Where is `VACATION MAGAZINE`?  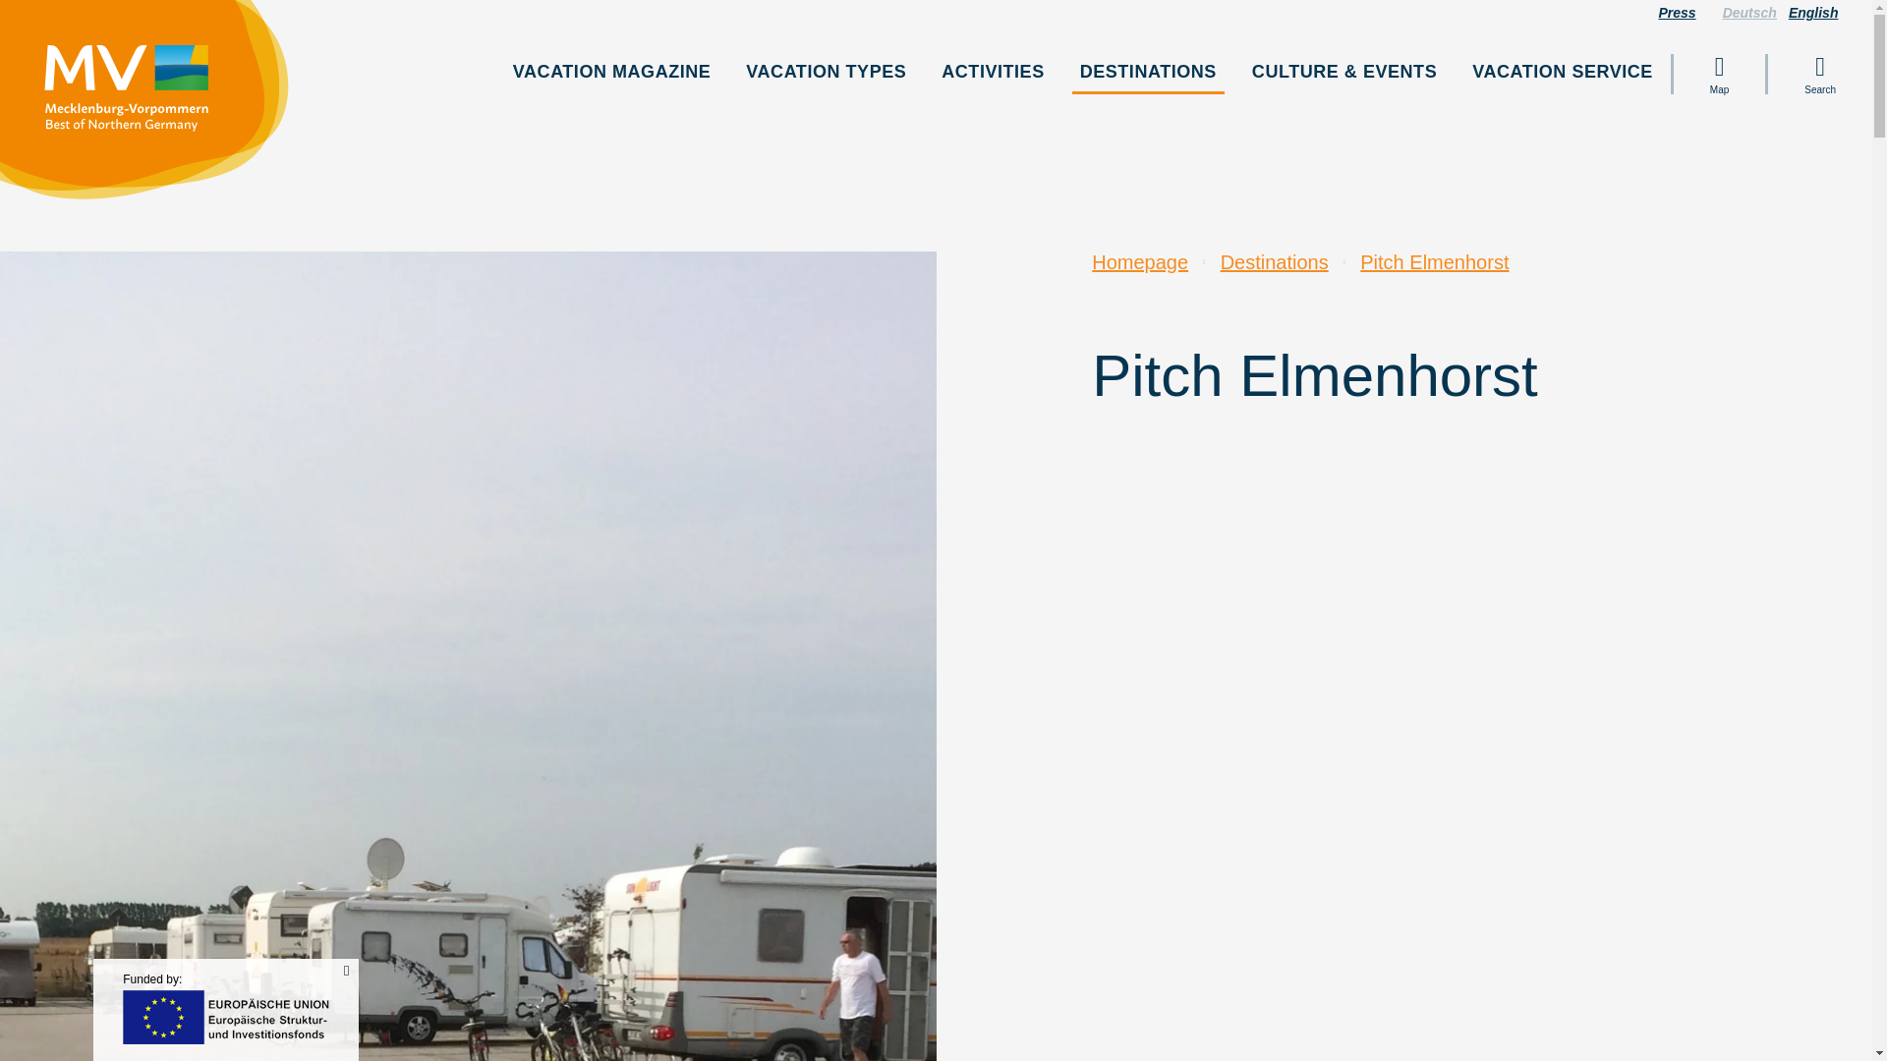 VACATION MAGAZINE is located at coordinates (611, 72).